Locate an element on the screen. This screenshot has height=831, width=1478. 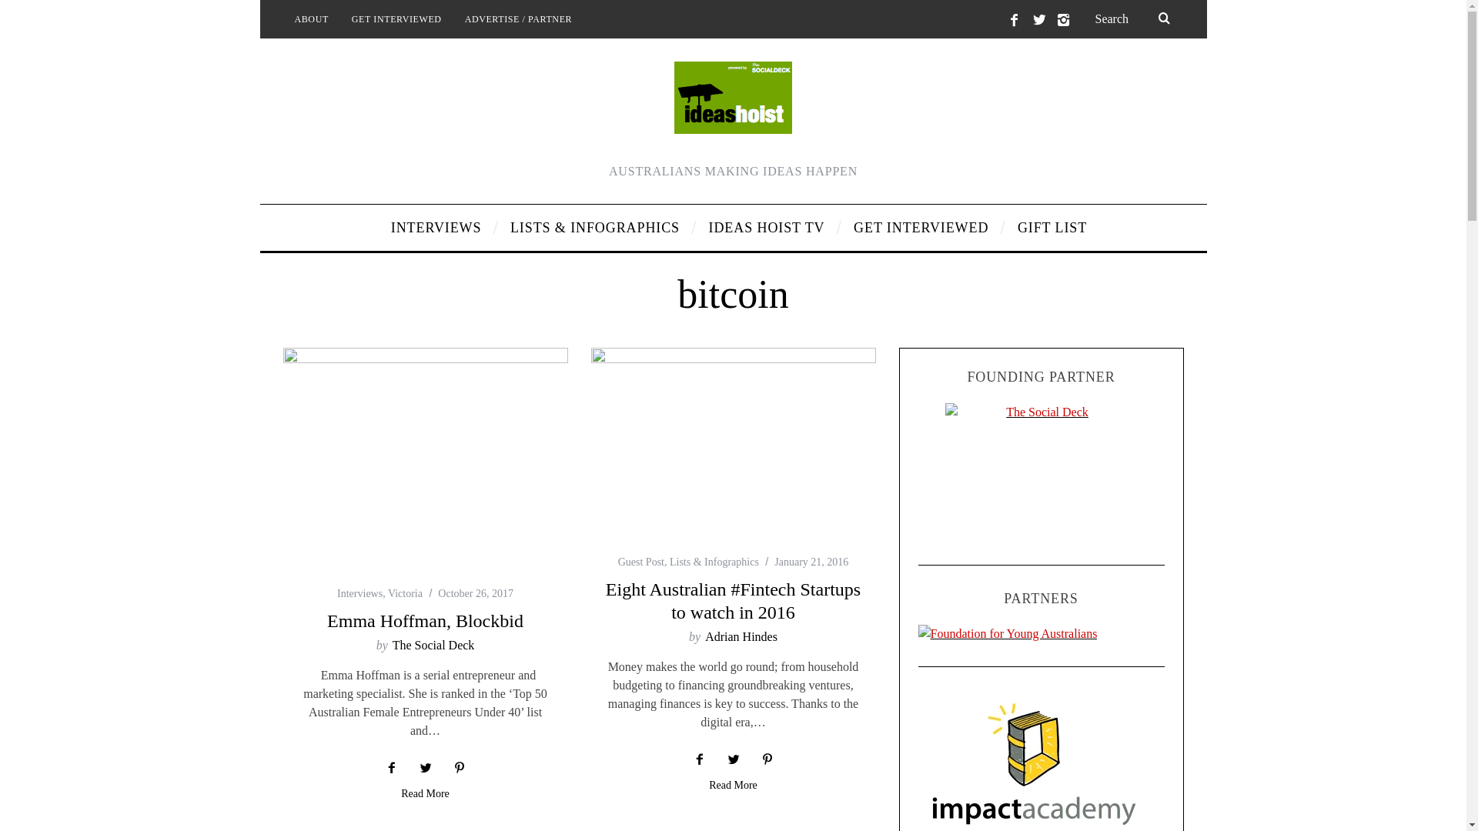
Adrian Hindes is located at coordinates (741, 637).